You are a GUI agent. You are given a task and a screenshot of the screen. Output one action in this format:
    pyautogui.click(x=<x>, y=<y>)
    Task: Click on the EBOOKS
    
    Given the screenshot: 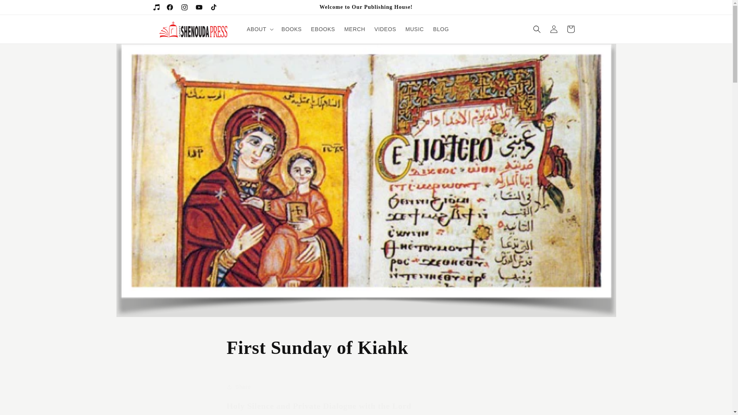 What is the action you would take?
    pyautogui.click(x=323, y=29)
    